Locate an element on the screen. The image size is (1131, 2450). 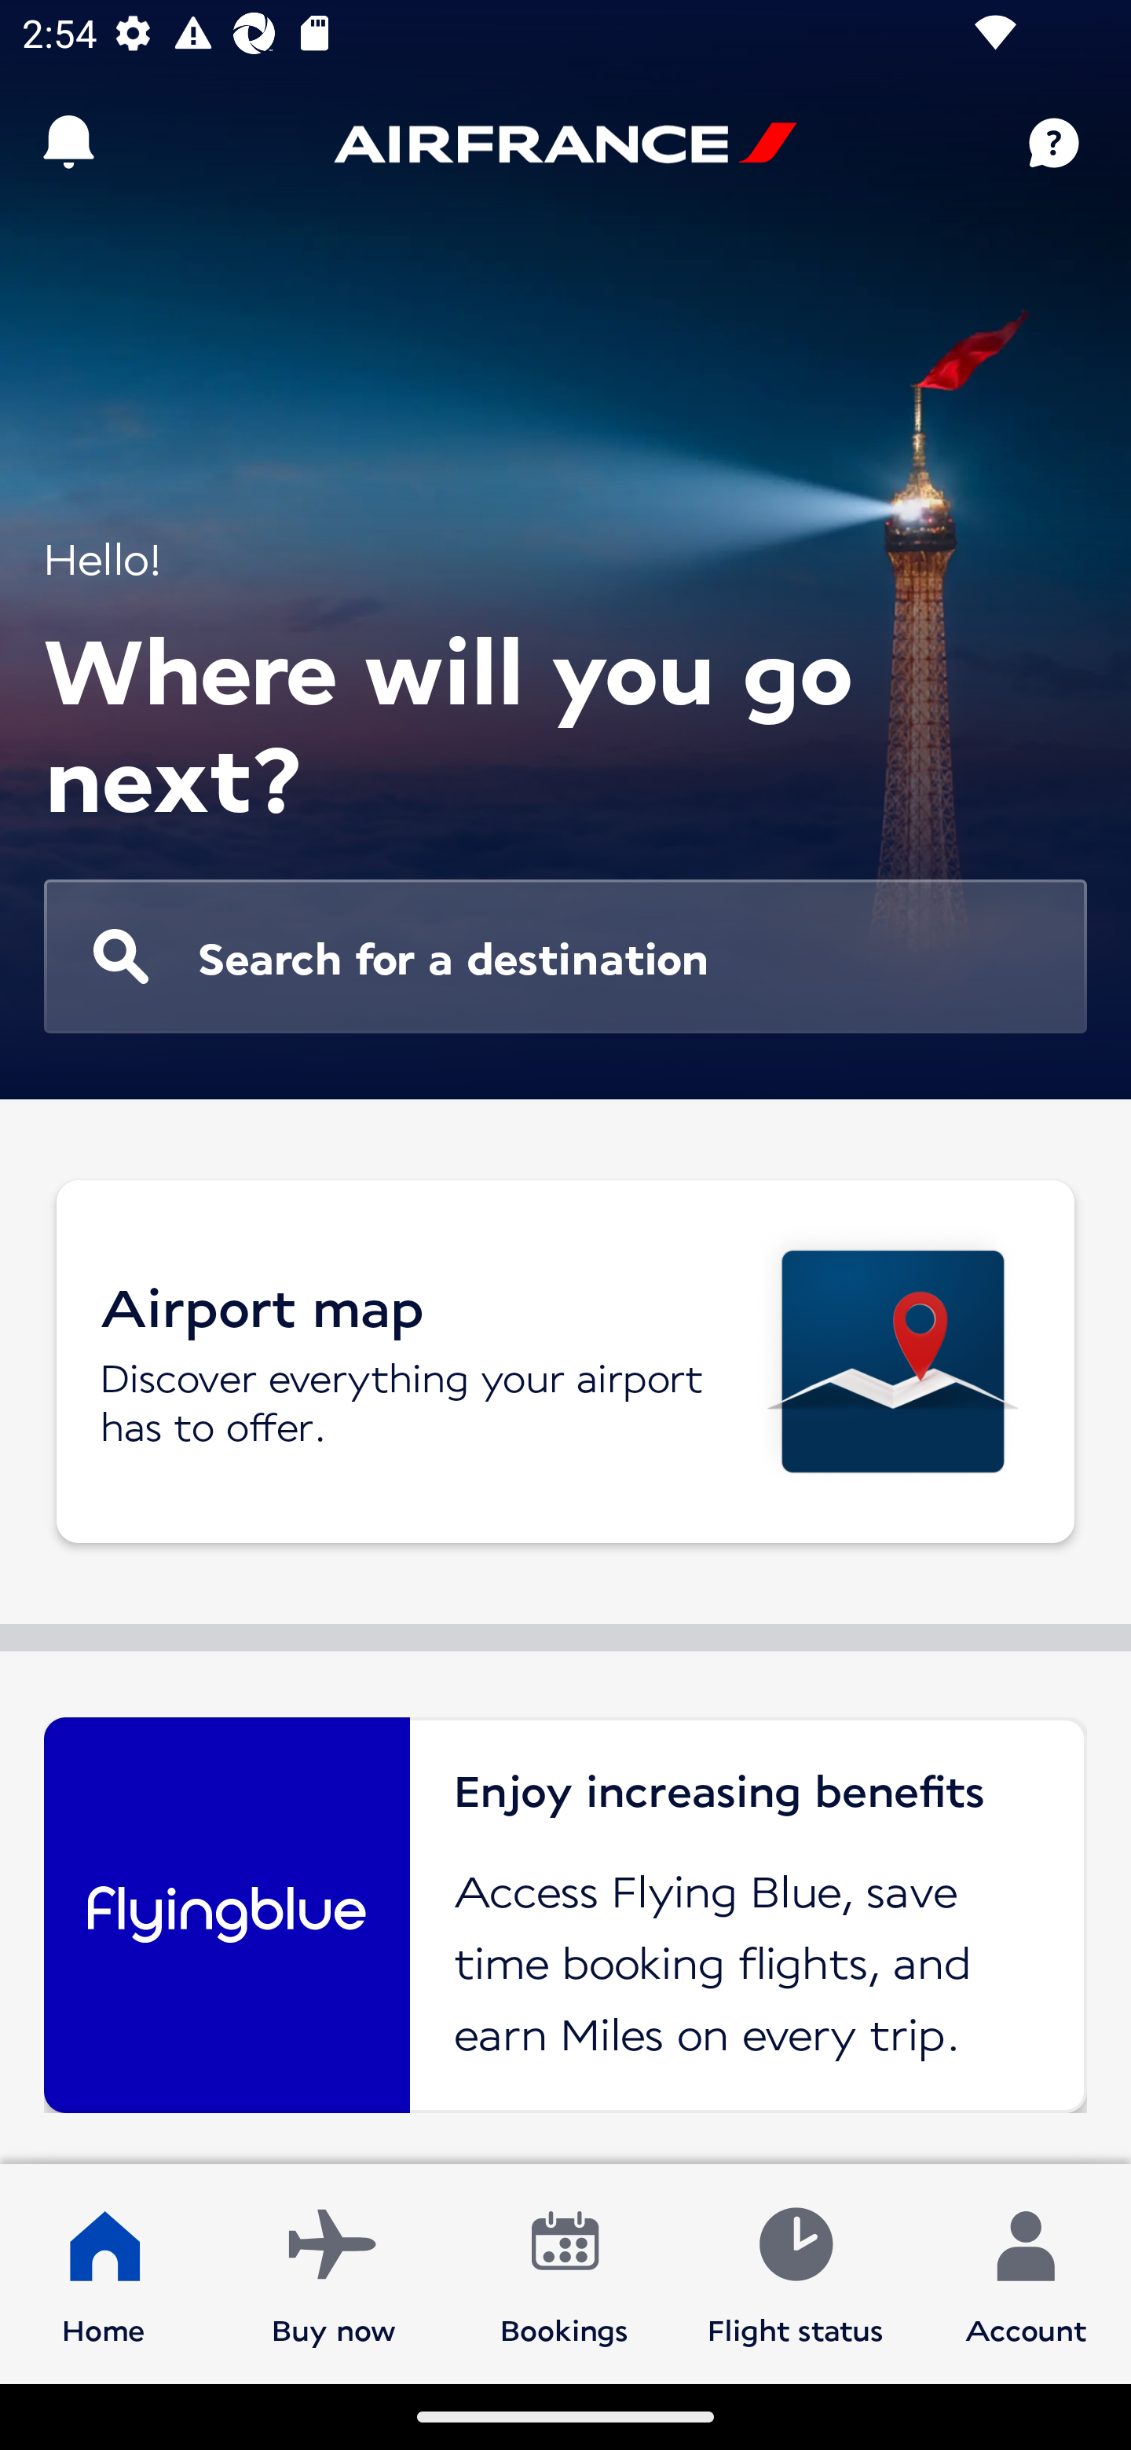
Search for a destination is located at coordinates (565, 956).